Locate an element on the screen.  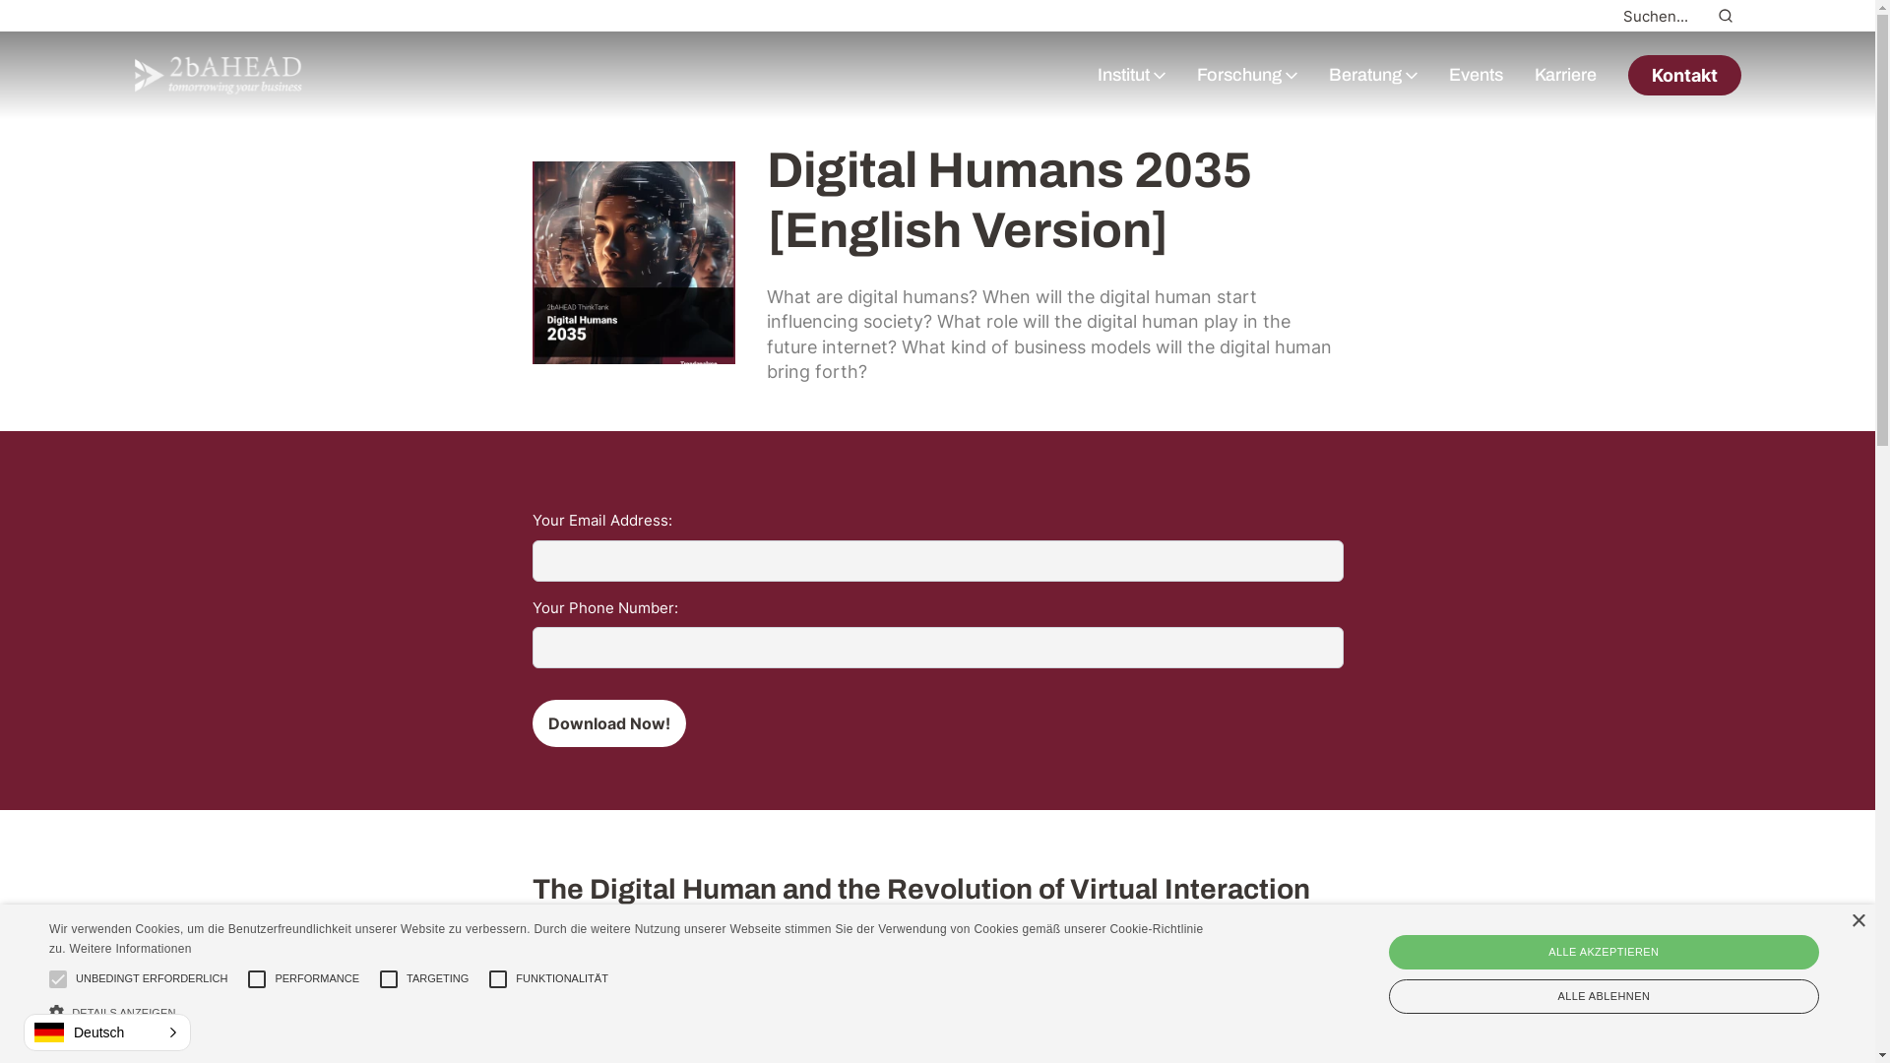
Download Now! is located at coordinates (608, 722).